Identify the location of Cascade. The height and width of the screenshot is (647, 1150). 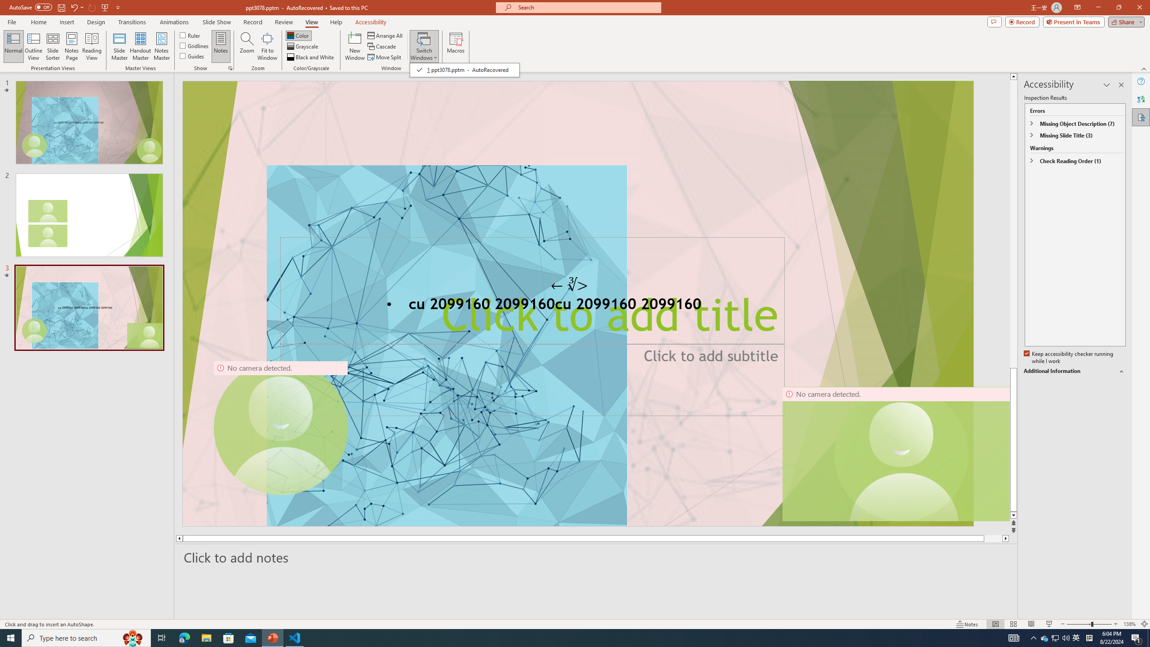
(382, 47).